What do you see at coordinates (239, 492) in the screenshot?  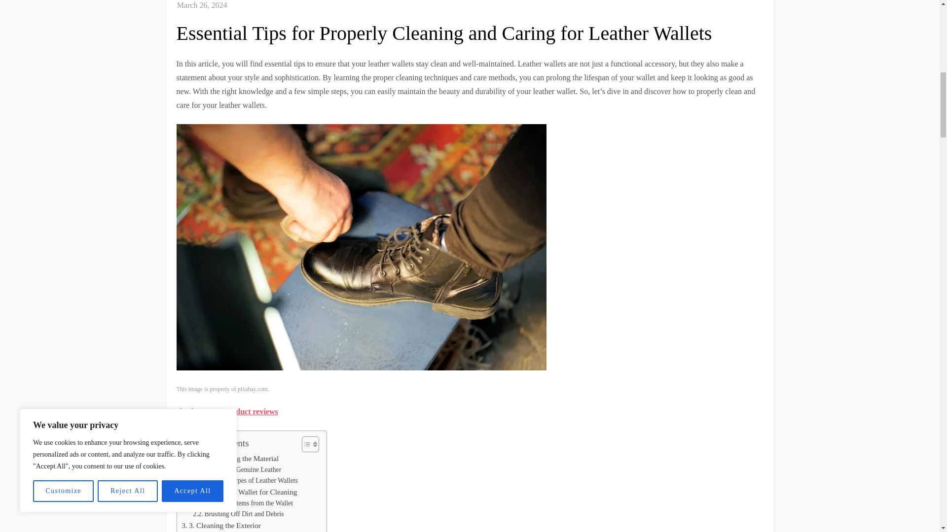 I see `2. Preparing the Wallet for Cleaning` at bounding box center [239, 492].